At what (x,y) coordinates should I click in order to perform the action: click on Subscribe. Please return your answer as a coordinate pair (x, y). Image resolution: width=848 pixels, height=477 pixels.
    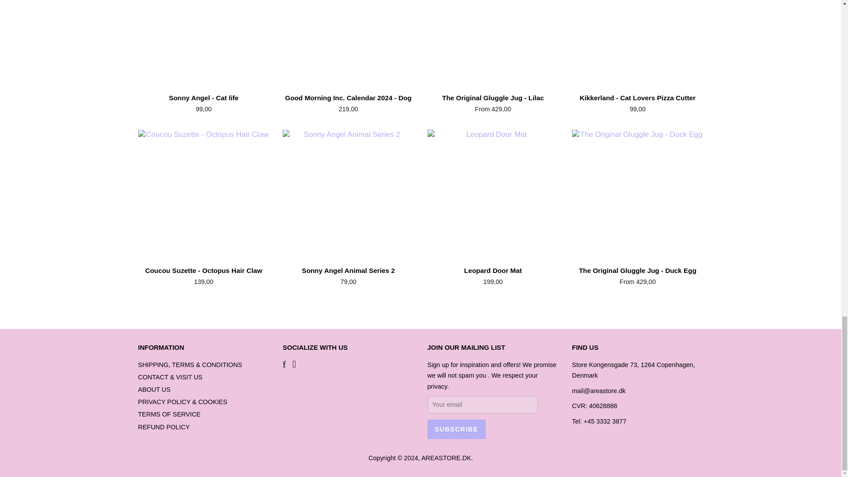
    Looking at the image, I should click on (457, 429).